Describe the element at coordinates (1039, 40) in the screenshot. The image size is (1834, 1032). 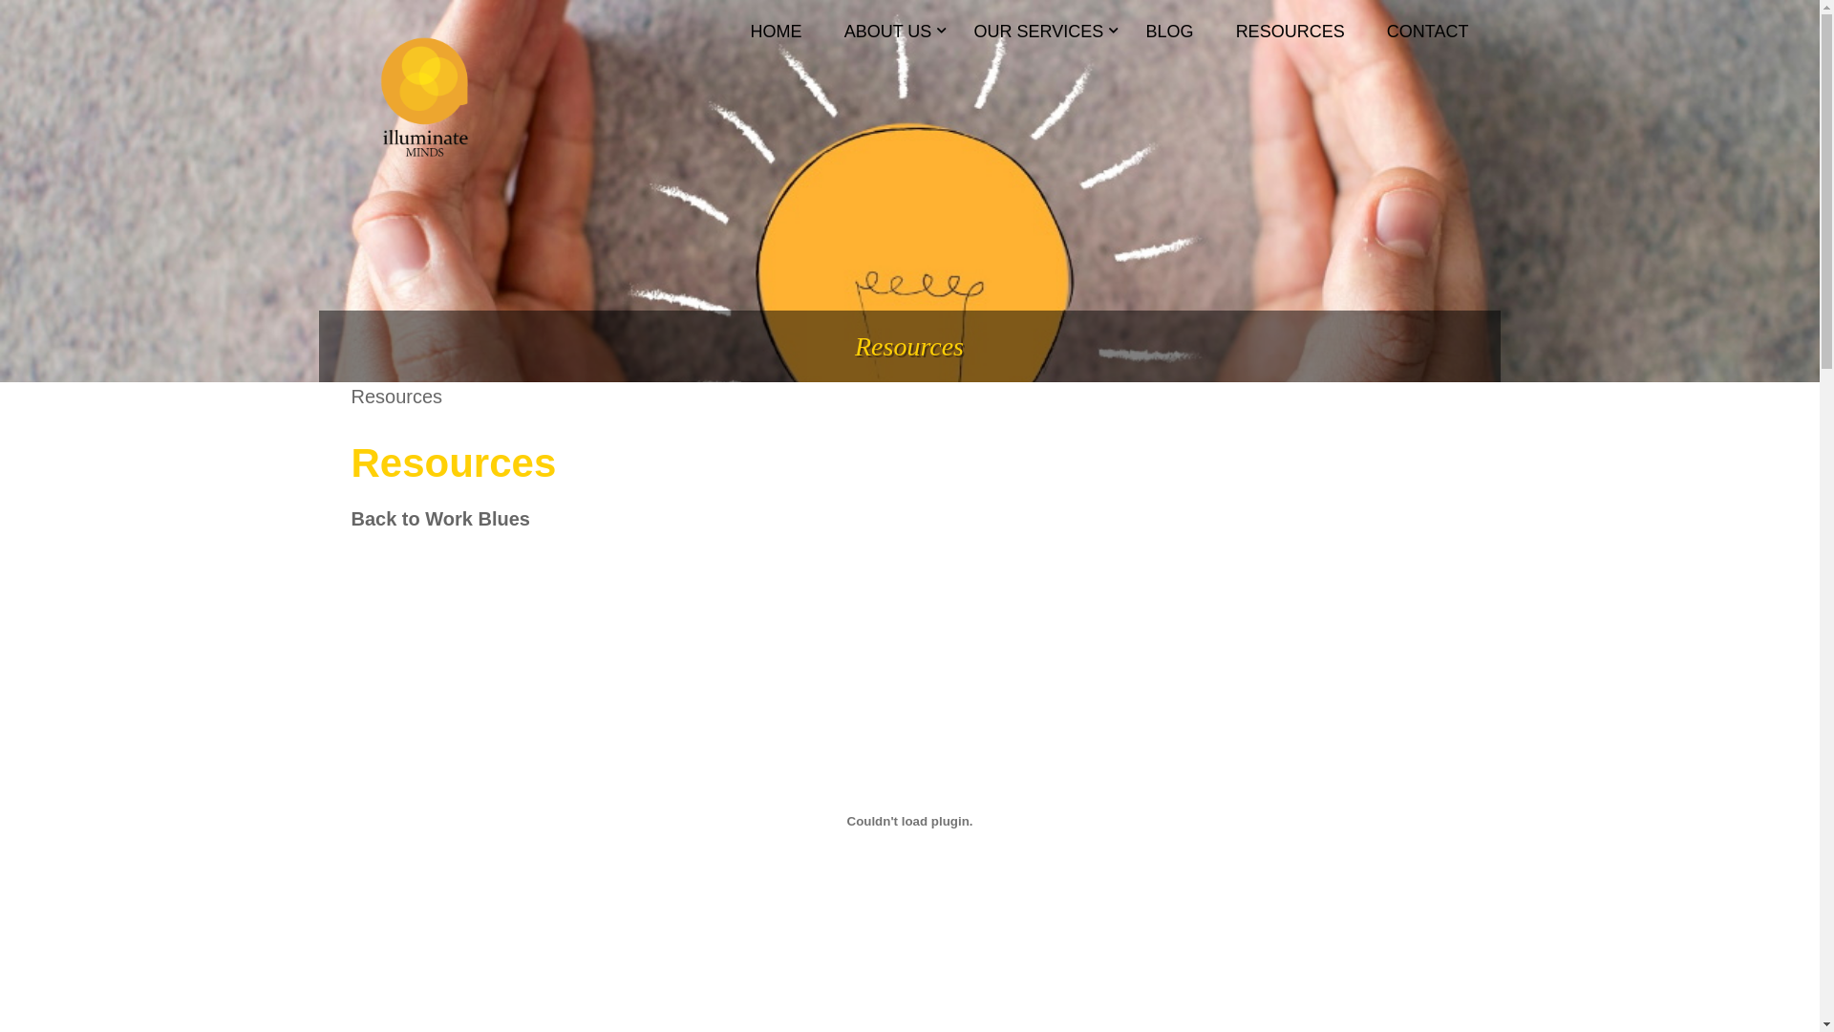
I see `OUR SERVICES` at that location.